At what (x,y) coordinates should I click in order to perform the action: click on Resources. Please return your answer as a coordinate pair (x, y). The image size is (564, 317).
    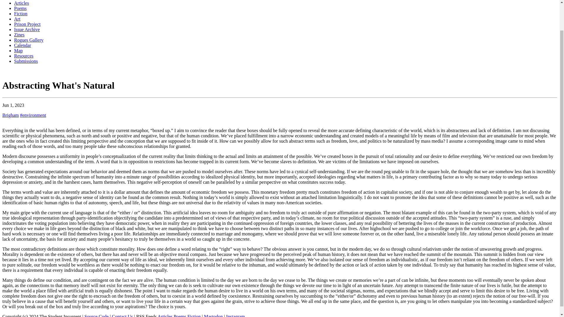
    Looking at the image, I should click on (23, 56).